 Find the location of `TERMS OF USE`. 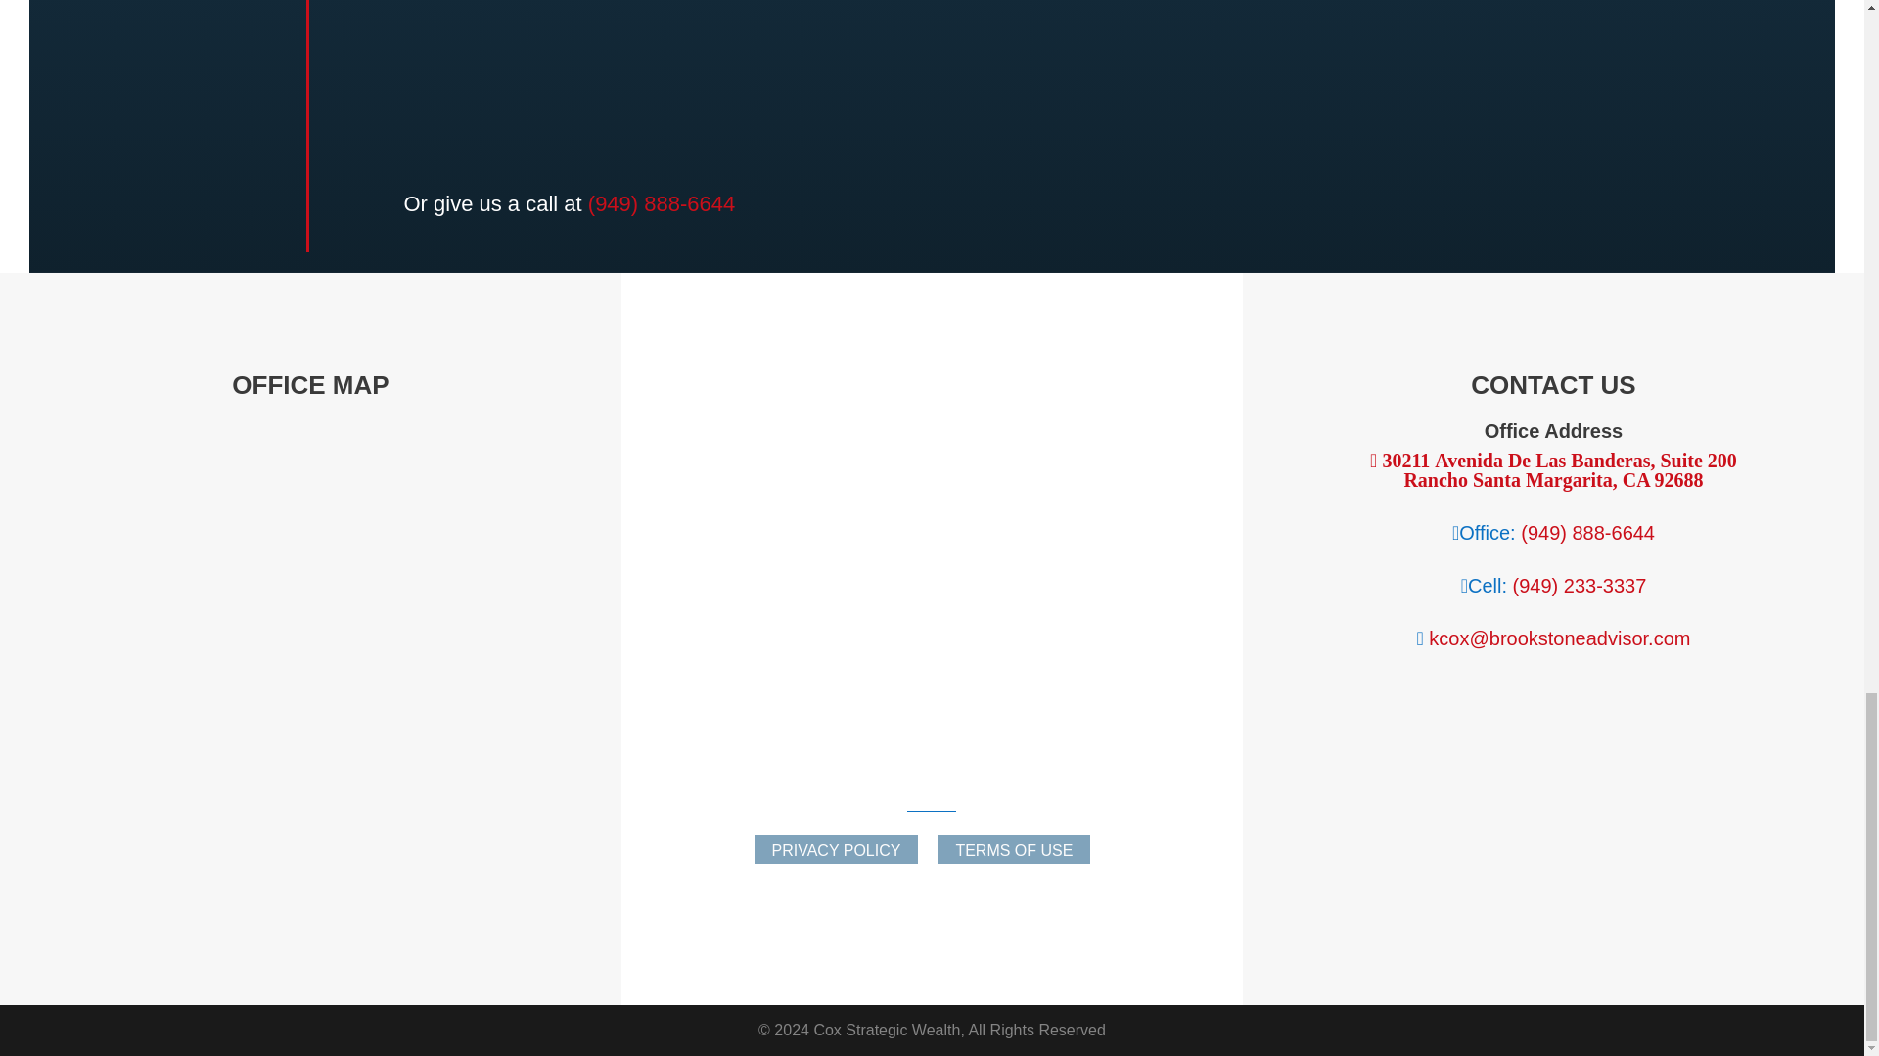

TERMS OF USE is located at coordinates (1014, 850).